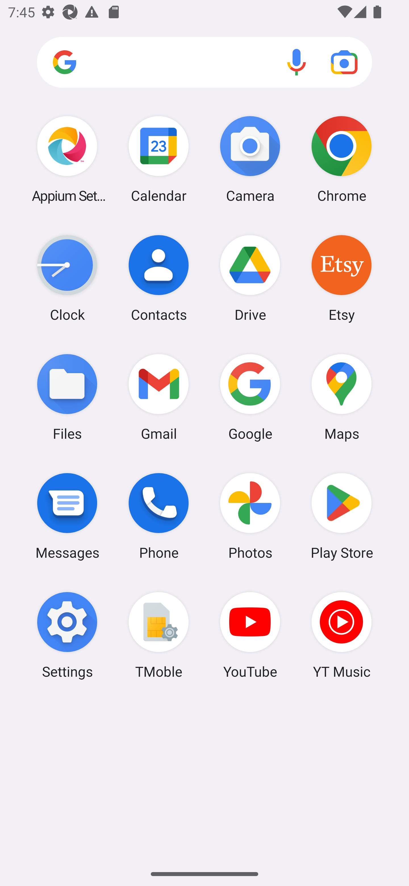 This screenshot has height=886, width=409. I want to click on Chrome, so click(341, 159).